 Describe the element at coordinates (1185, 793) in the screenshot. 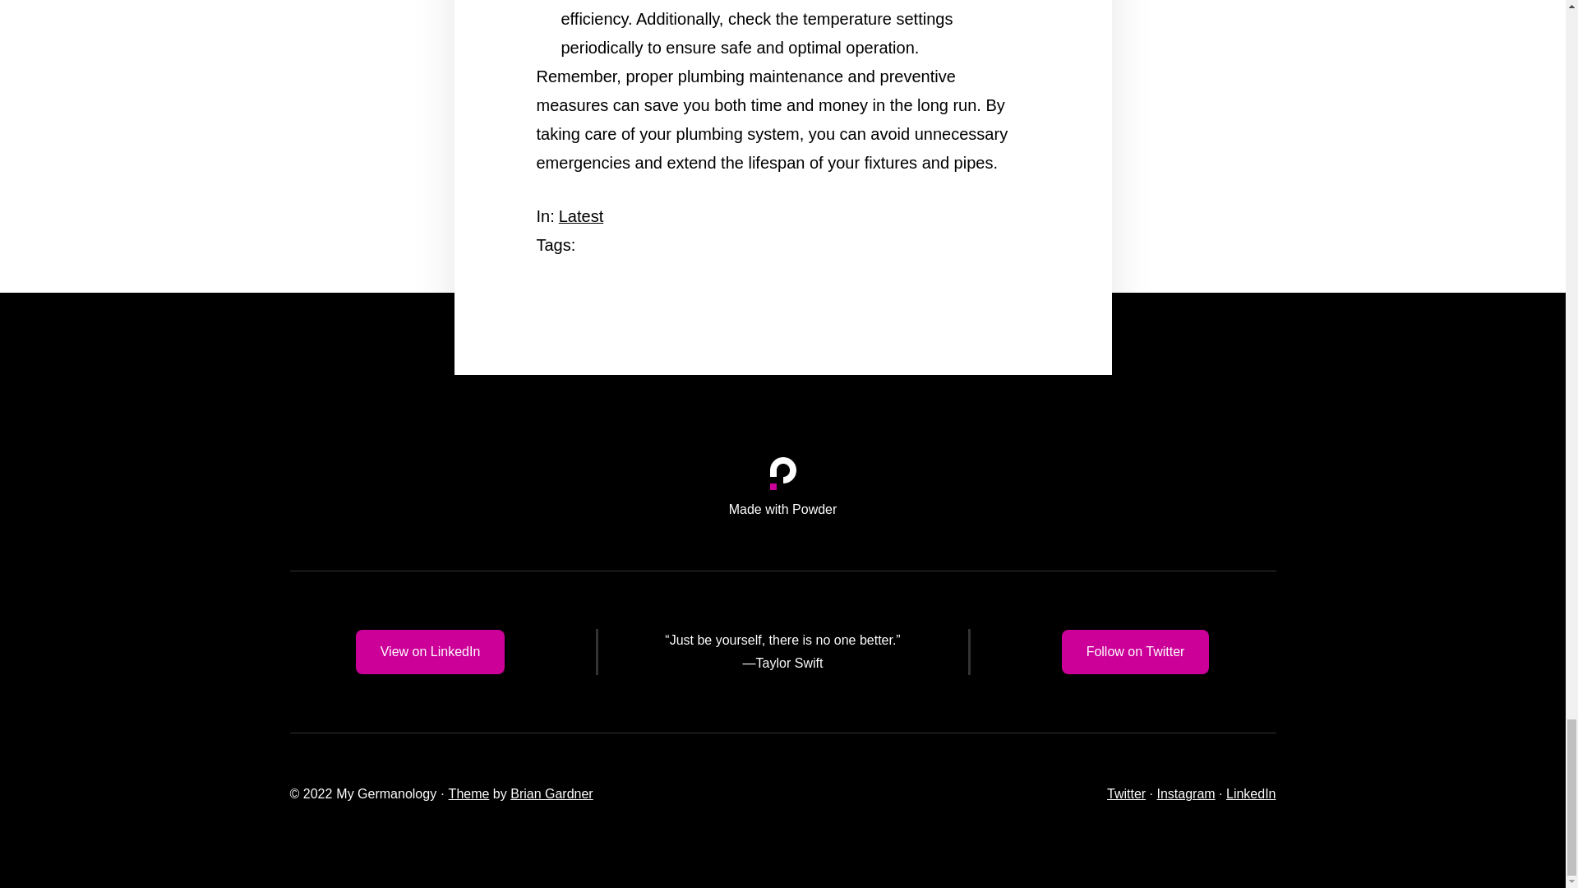

I see `Instagram` at that location.